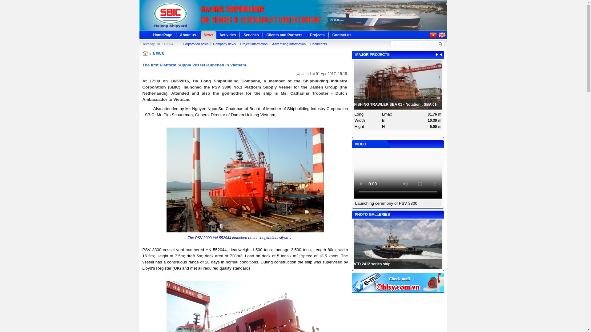 The height and width of the screenshot is (332, 591). Describe the element at coordinates (284, 35) in the screenshot. I see `Clients and Partners` at that location.